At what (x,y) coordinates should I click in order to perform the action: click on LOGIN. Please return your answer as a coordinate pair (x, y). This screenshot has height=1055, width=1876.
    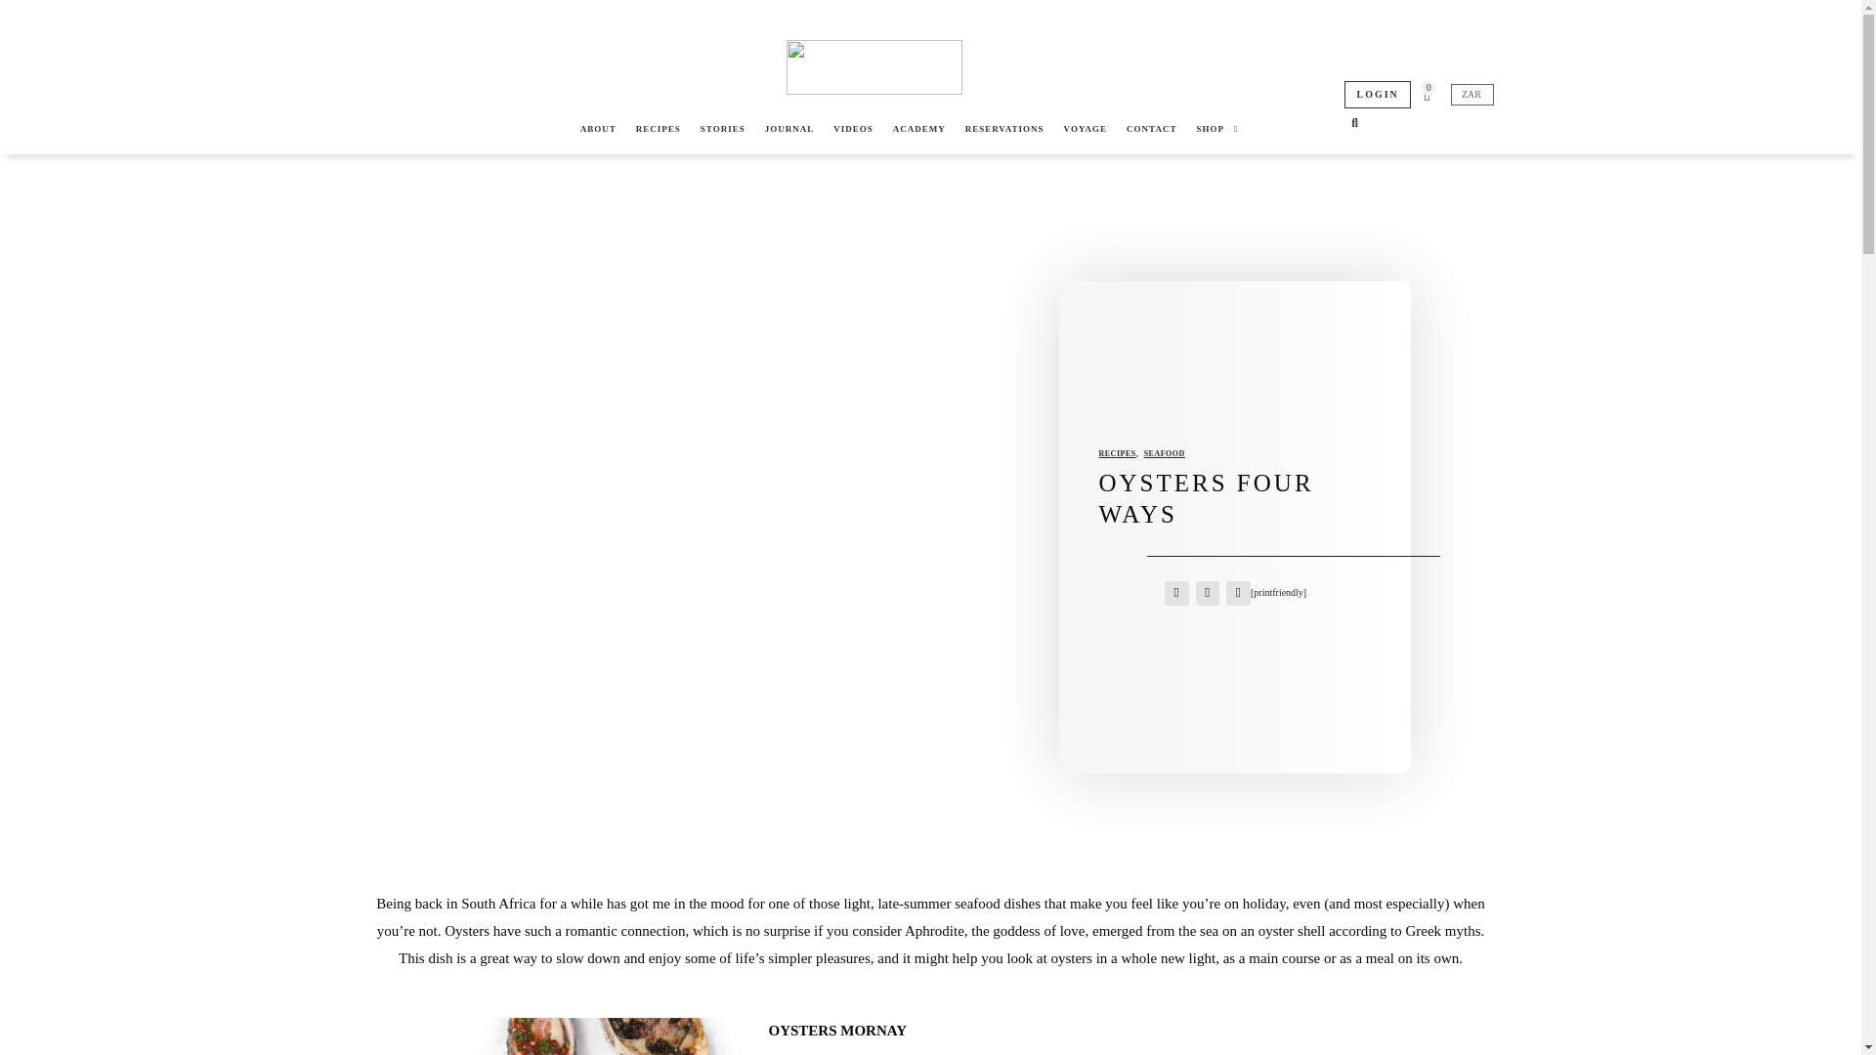
    Looking at the image, I should click on (1378, 95).